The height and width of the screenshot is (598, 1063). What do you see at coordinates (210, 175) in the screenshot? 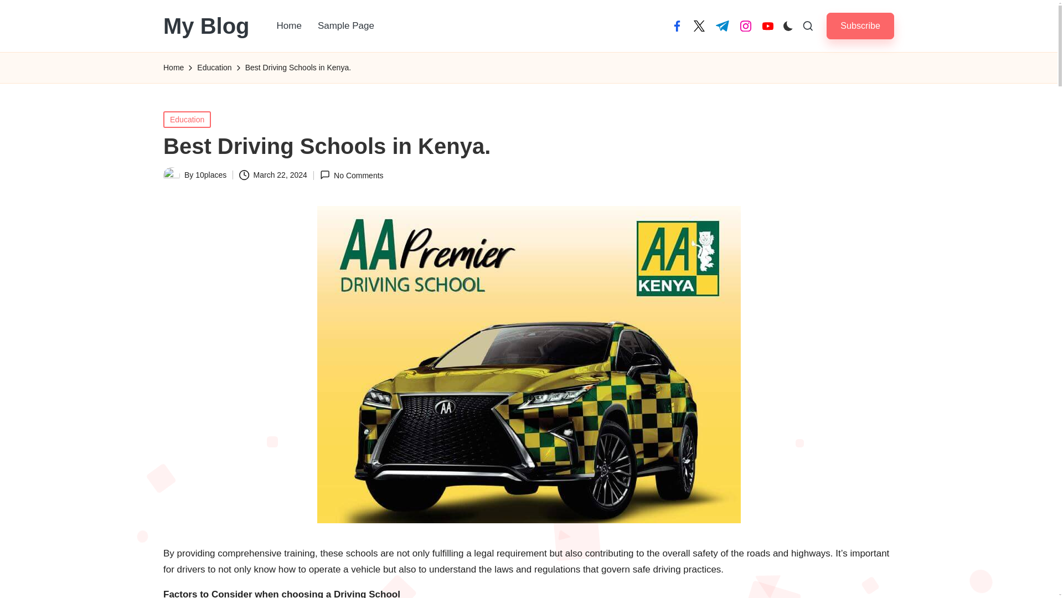
I see `10places` at bounding box center [210, 175].